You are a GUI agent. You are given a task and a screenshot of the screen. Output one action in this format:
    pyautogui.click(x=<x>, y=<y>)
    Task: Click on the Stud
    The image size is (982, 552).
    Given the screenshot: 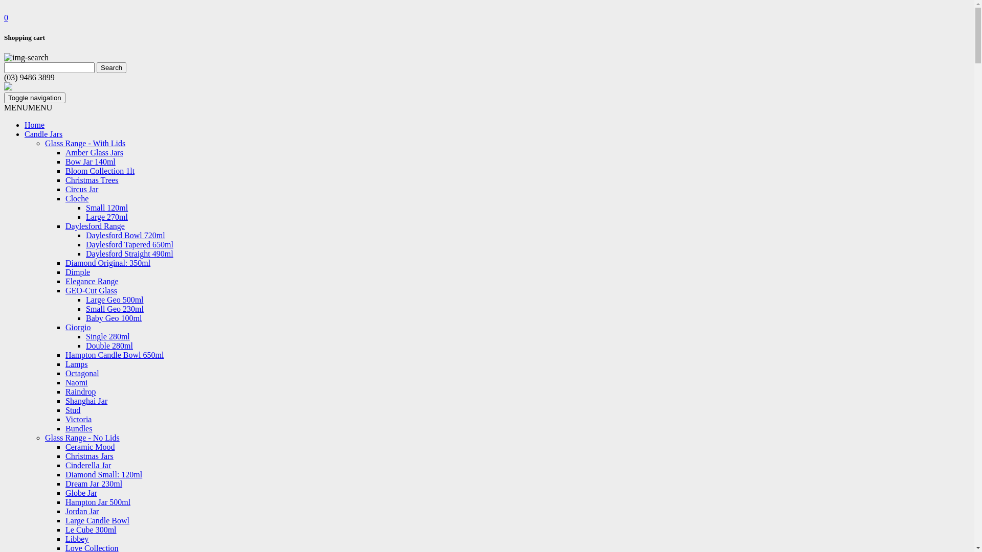 What is the action you would take?
    pyautogui.click(x=73, y=410)
    